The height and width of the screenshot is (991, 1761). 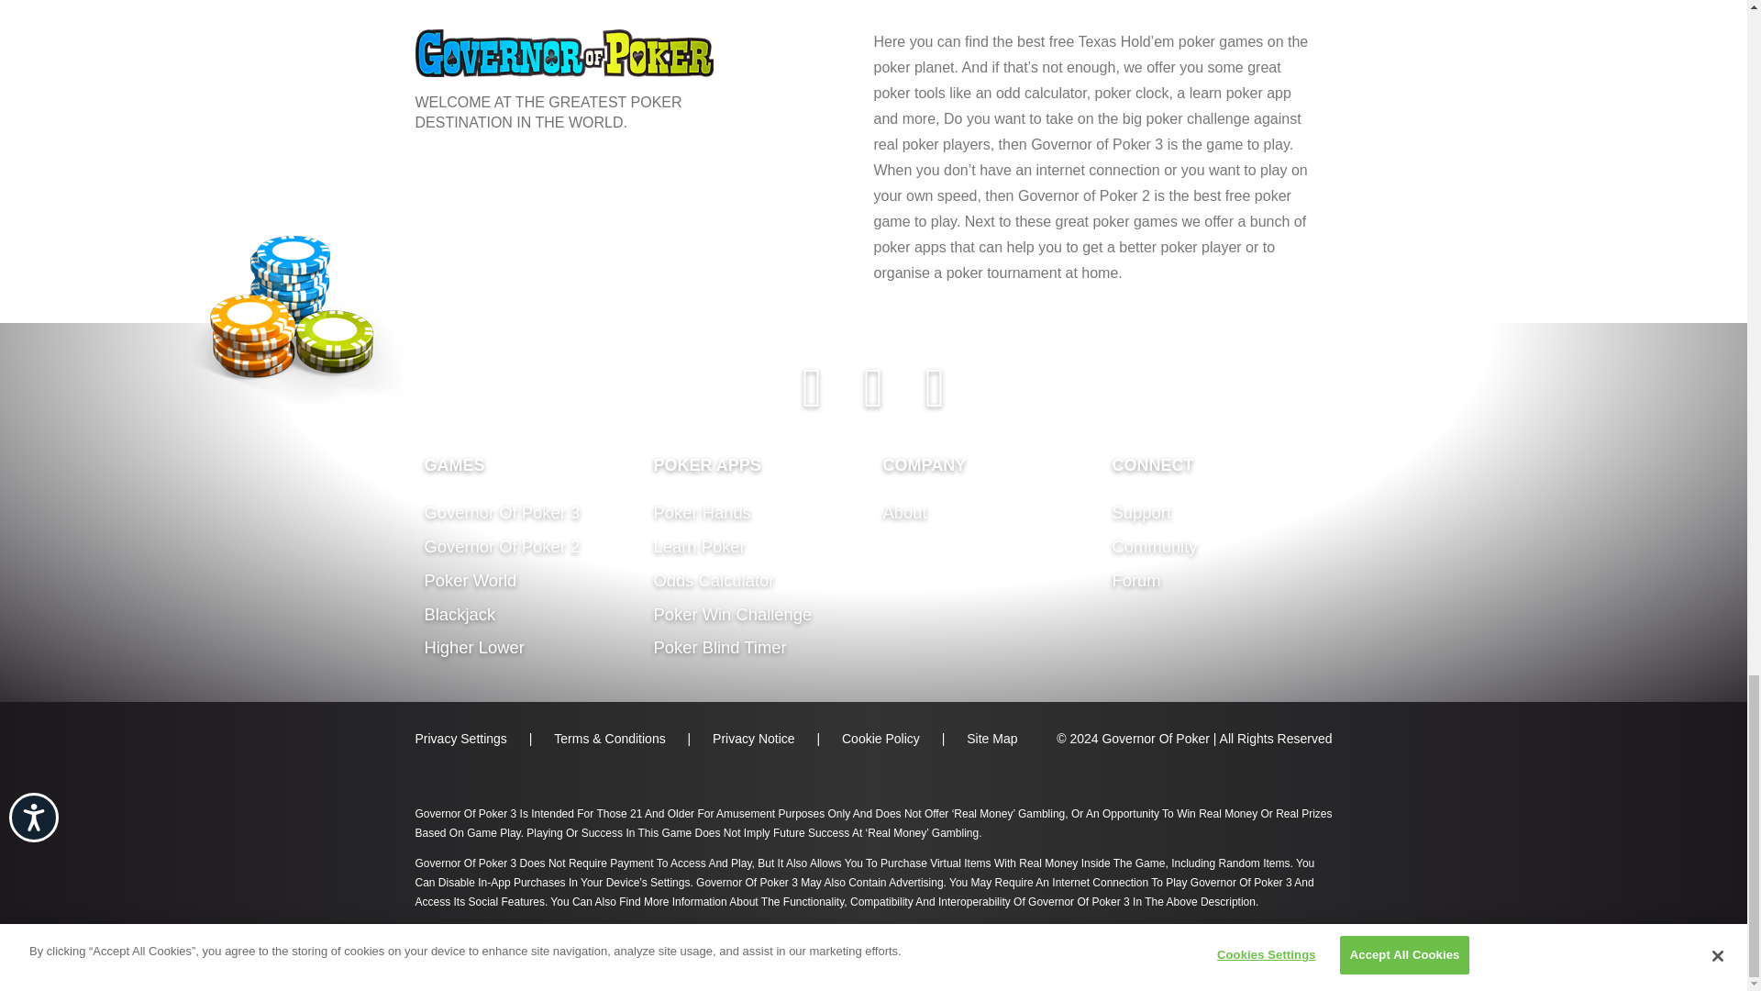 I want to click on Governor Of Poker 3, so click(x=501, y=512).